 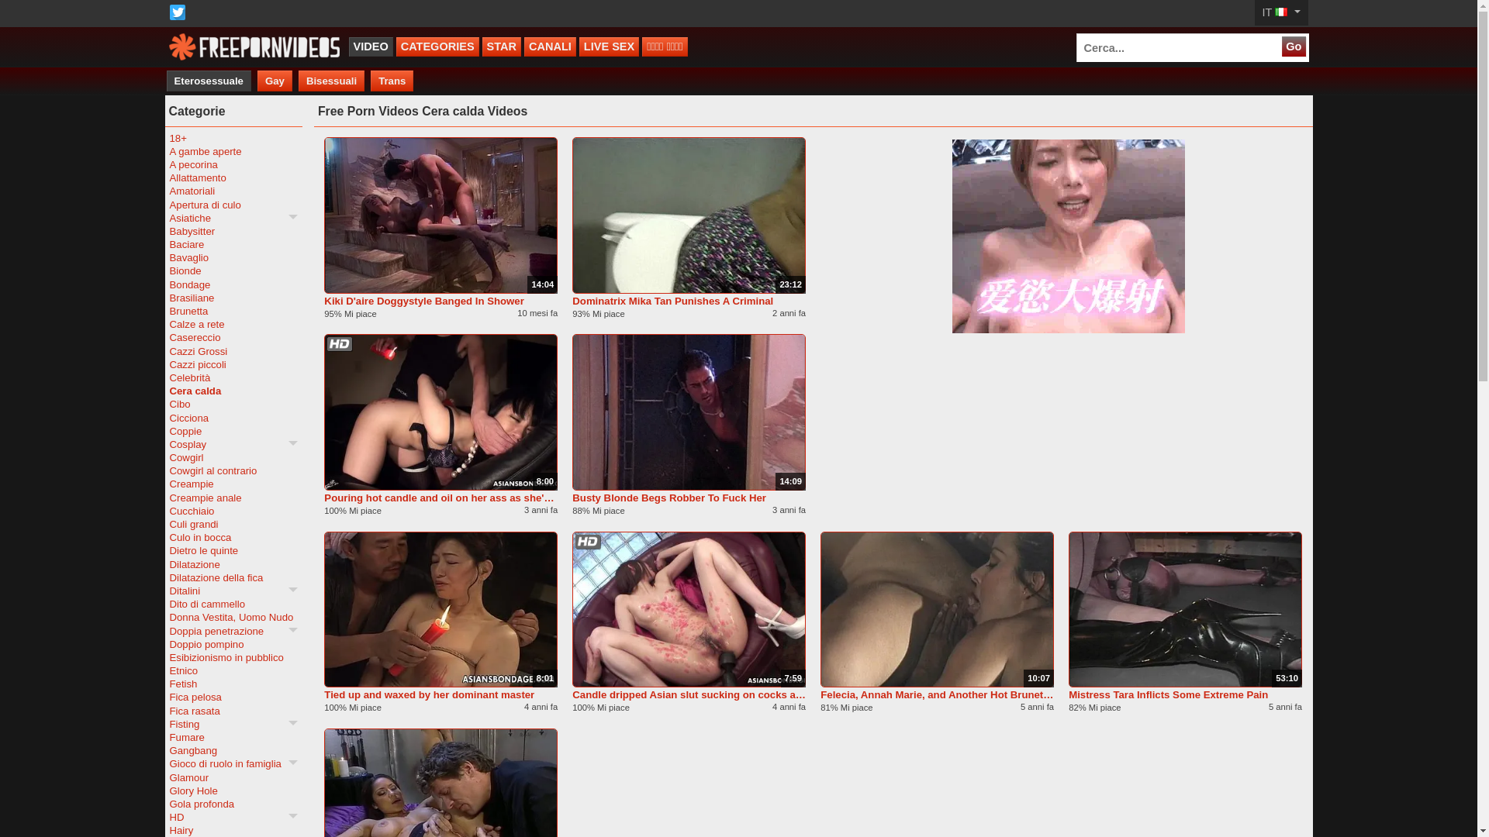 What do you see at coordinates (233, 591) in the screenshot?
I see `Ditalini` at bounding box center [233, 591].